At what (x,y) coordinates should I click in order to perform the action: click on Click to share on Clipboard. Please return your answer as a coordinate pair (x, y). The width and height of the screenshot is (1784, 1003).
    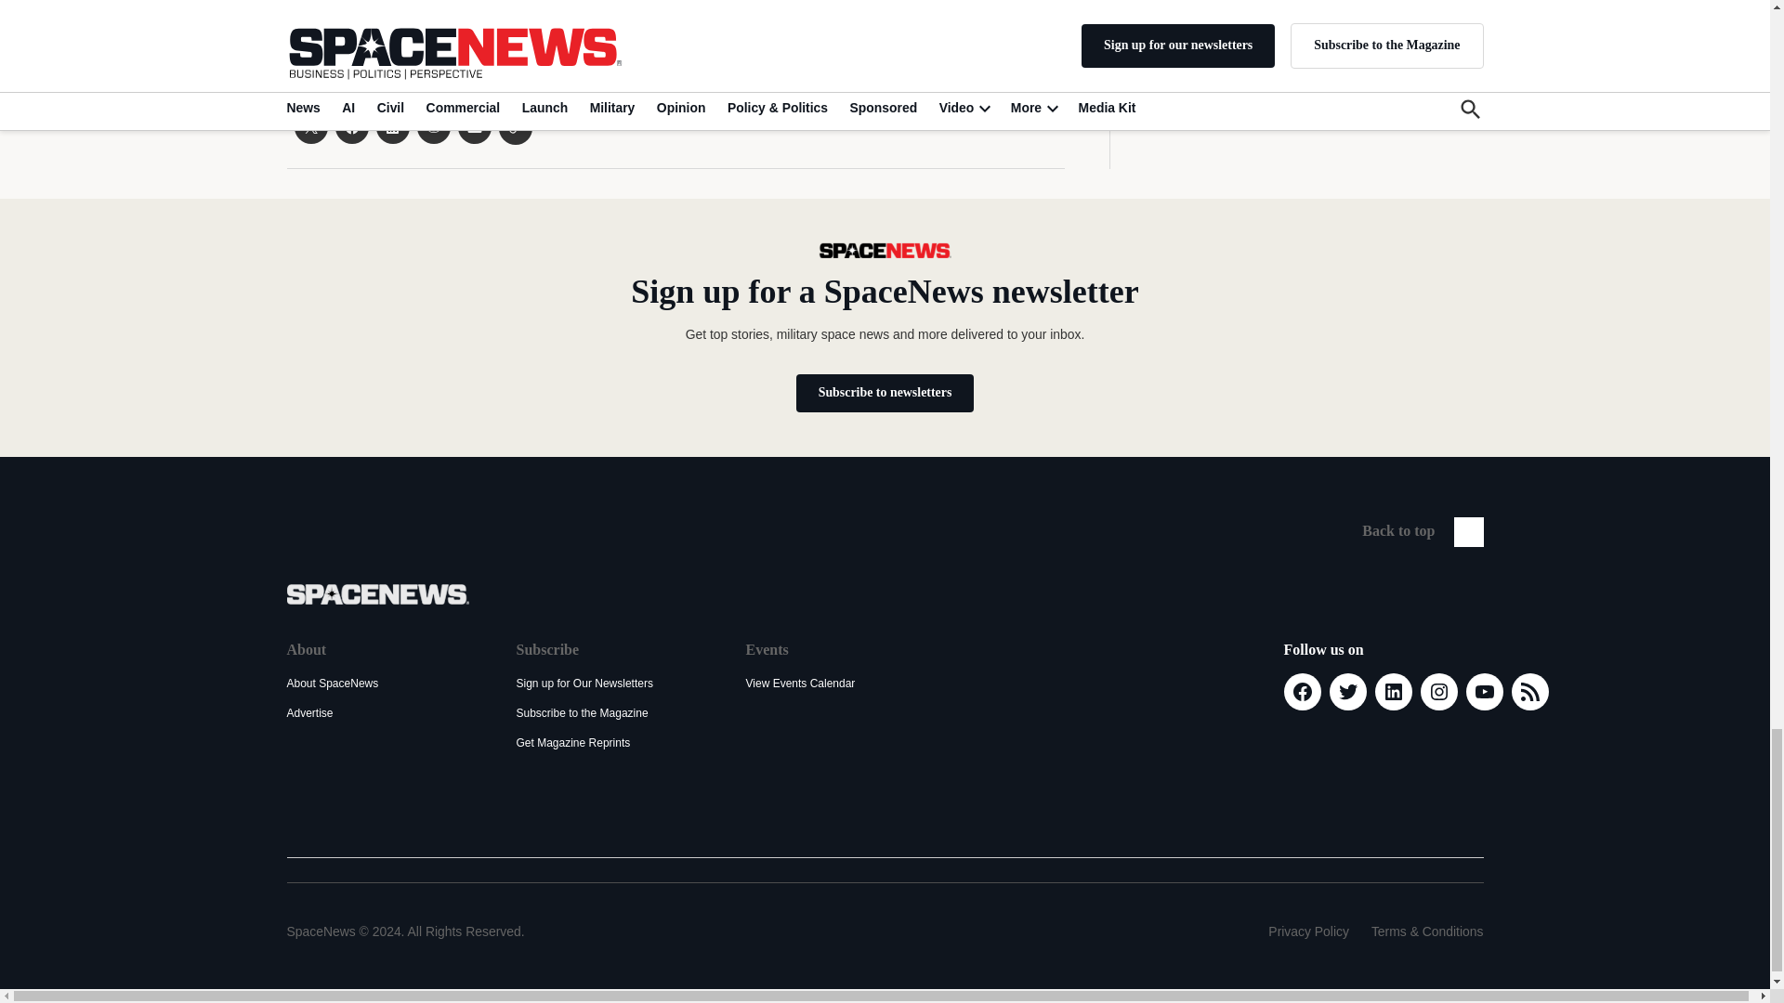
    Looking at the image, I should click on (515, 127).